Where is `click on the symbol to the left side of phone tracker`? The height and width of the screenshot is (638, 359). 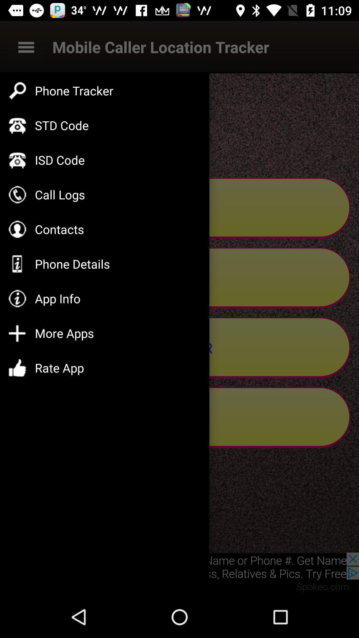
click on the symbol to the left side of phone tracker is located at coordinates (17, 91).